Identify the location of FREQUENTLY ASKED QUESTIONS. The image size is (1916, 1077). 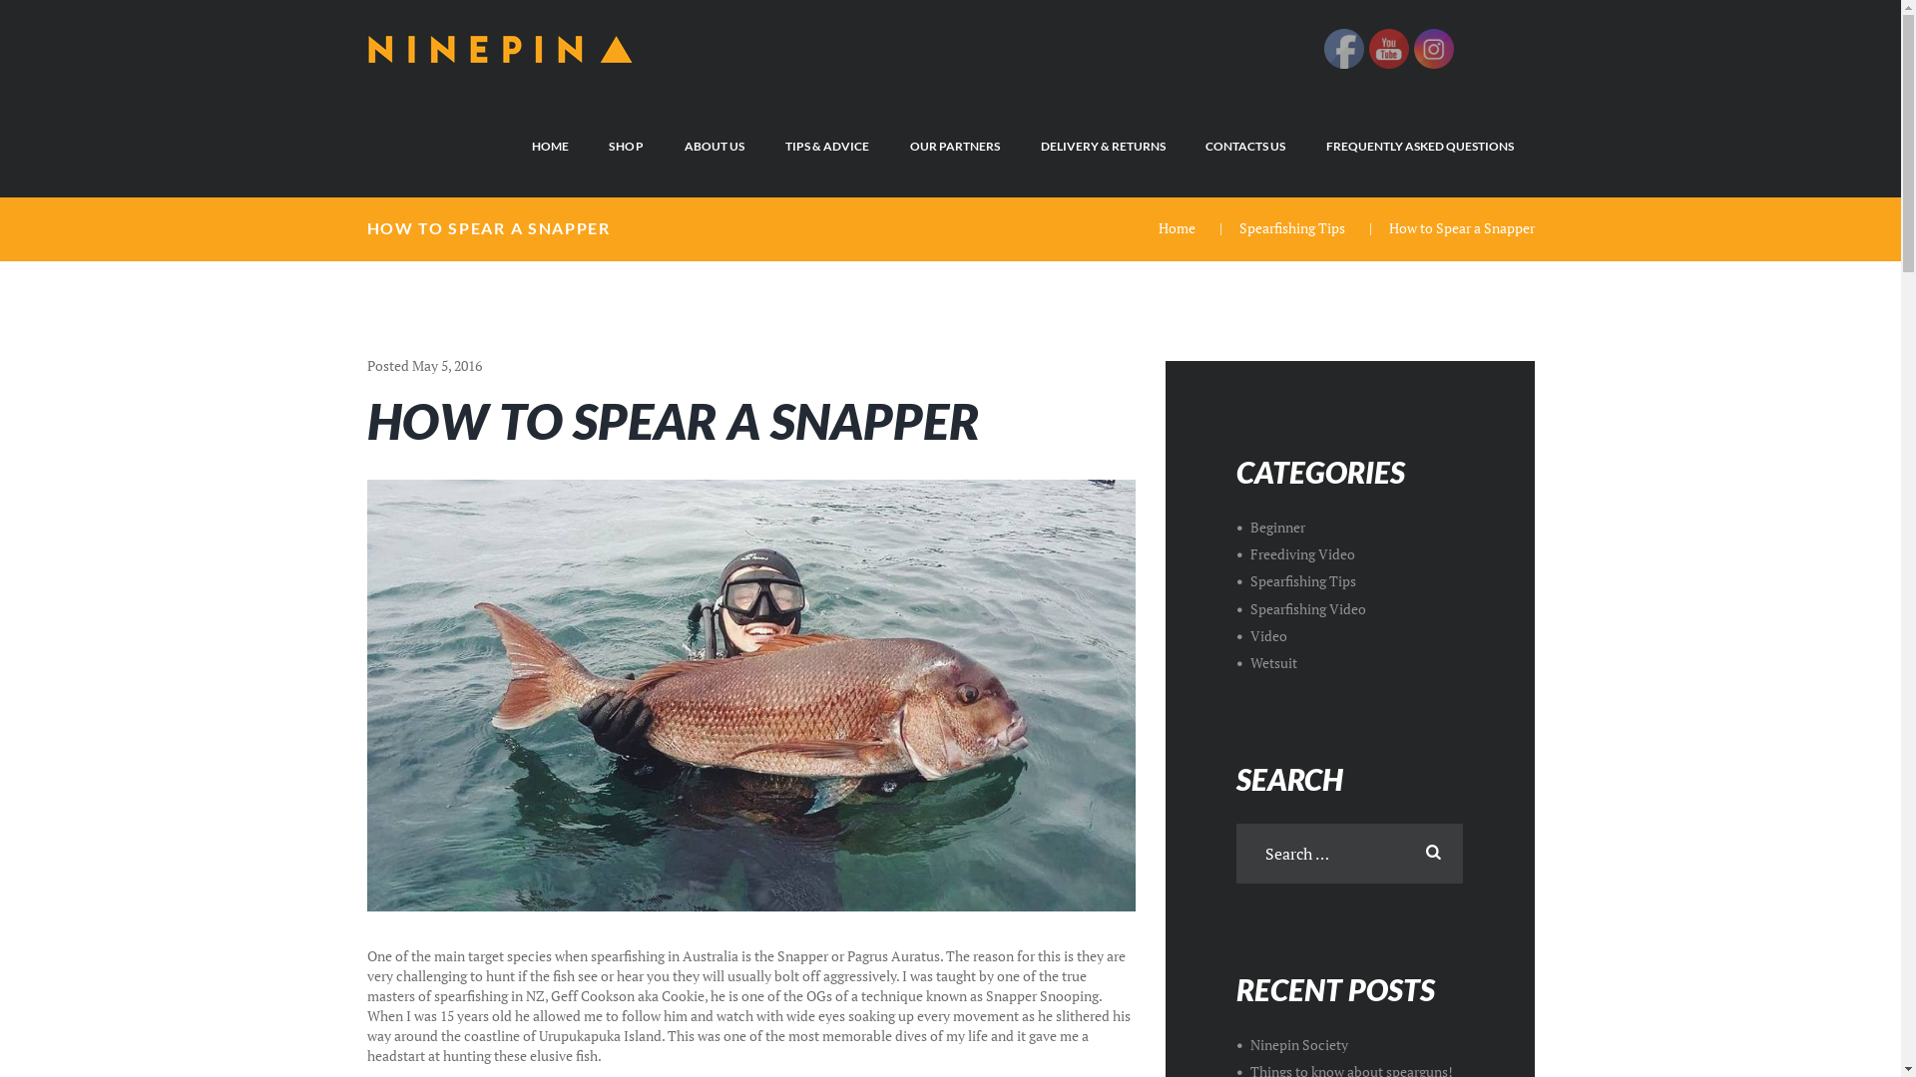
(1421, 145).